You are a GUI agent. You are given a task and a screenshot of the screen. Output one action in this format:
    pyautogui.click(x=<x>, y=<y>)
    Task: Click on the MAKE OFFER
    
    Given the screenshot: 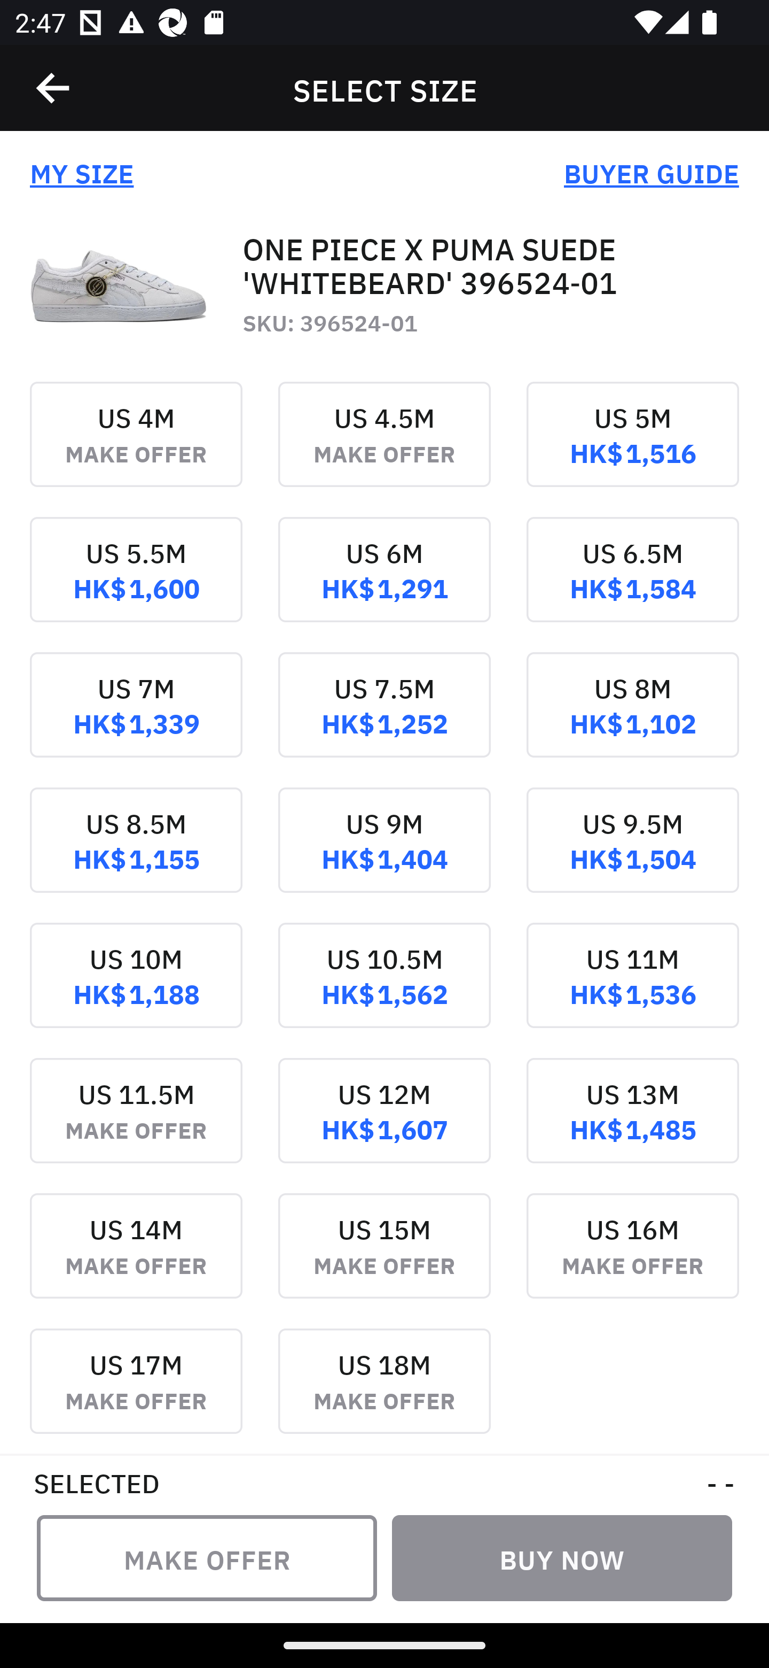 What is the action you would take?
    pyautogui.click(x=207, y=1558)
    